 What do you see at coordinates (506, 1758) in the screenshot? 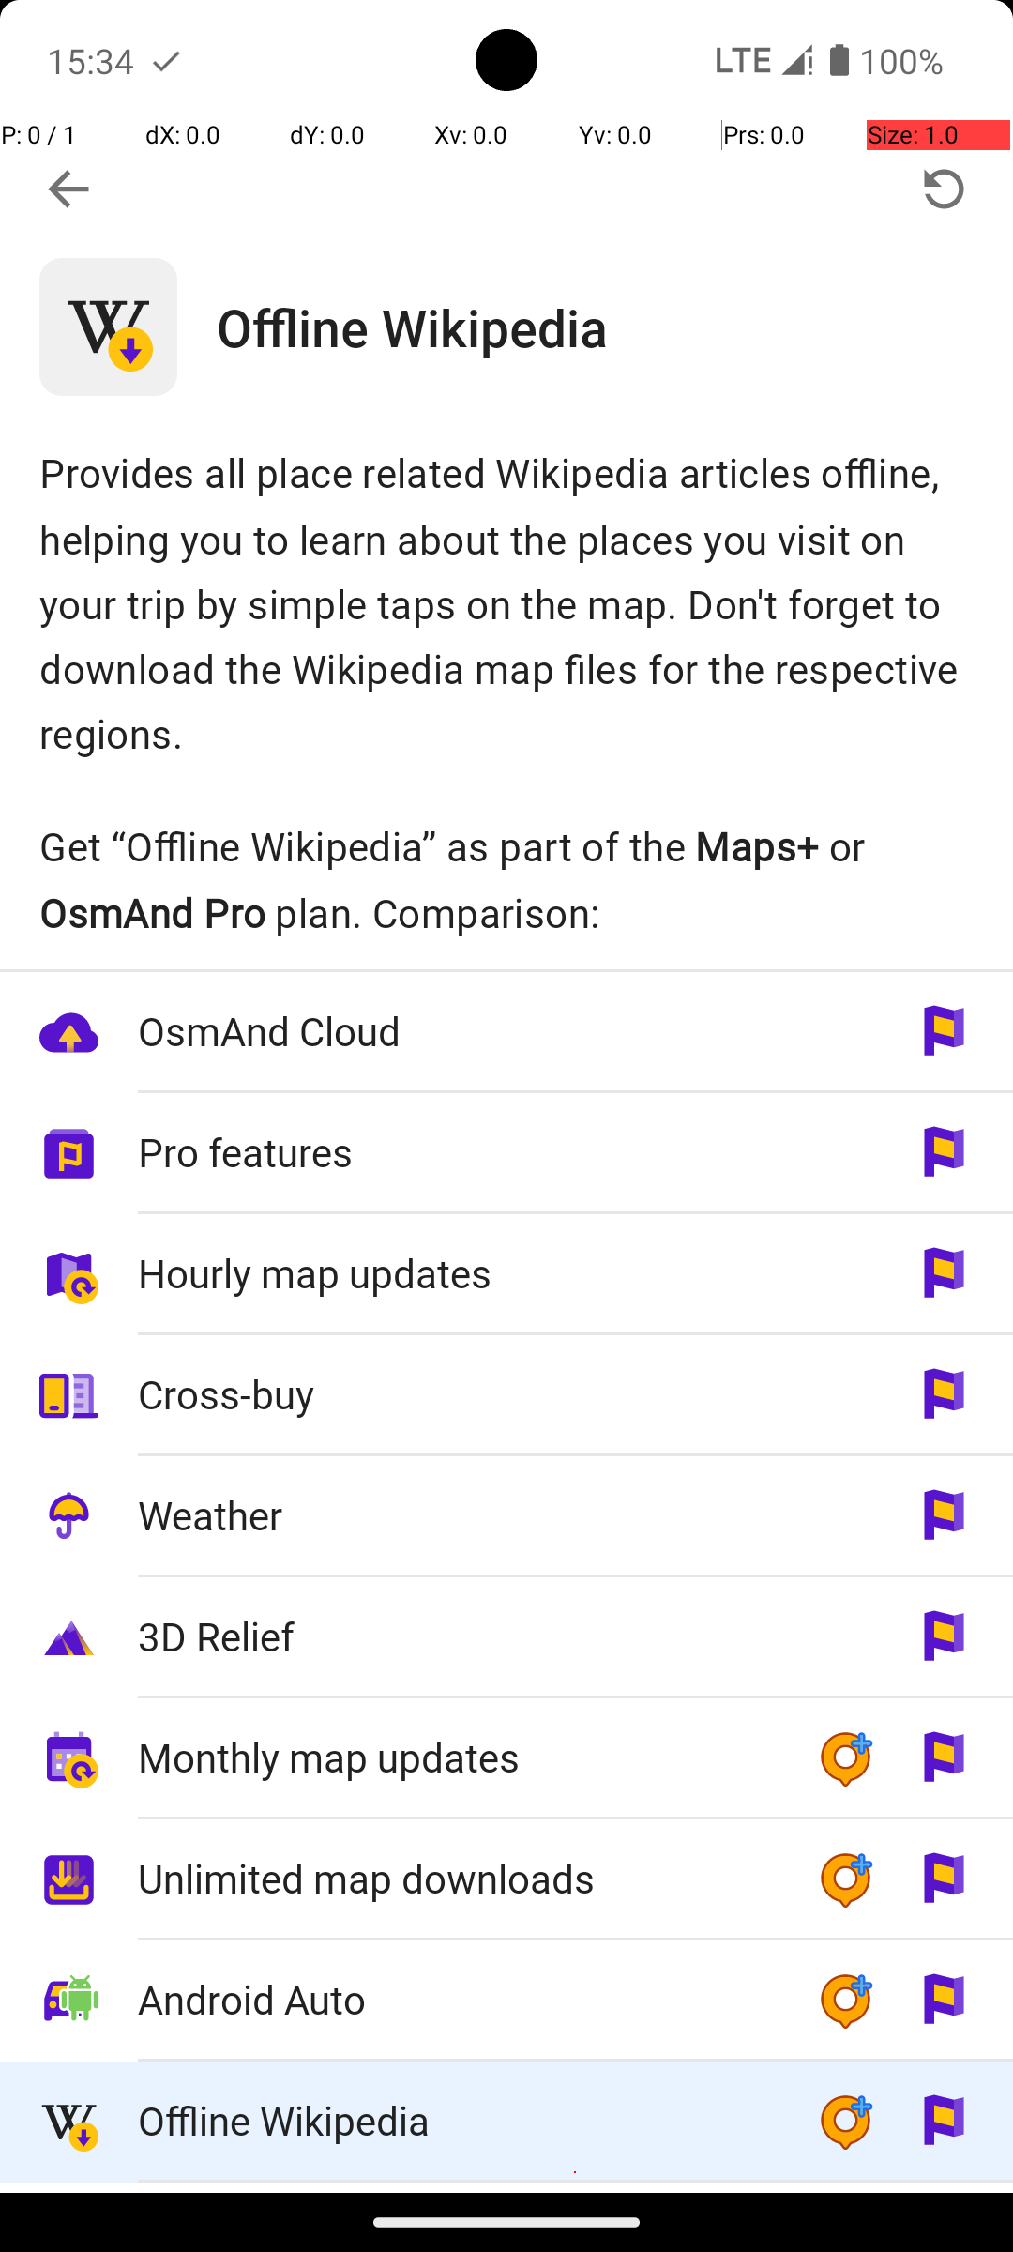
I see `Monthly map updates available as part of the OsmAnd+ or OsmAnd Pro plan` at bounding box center [506, 1758].